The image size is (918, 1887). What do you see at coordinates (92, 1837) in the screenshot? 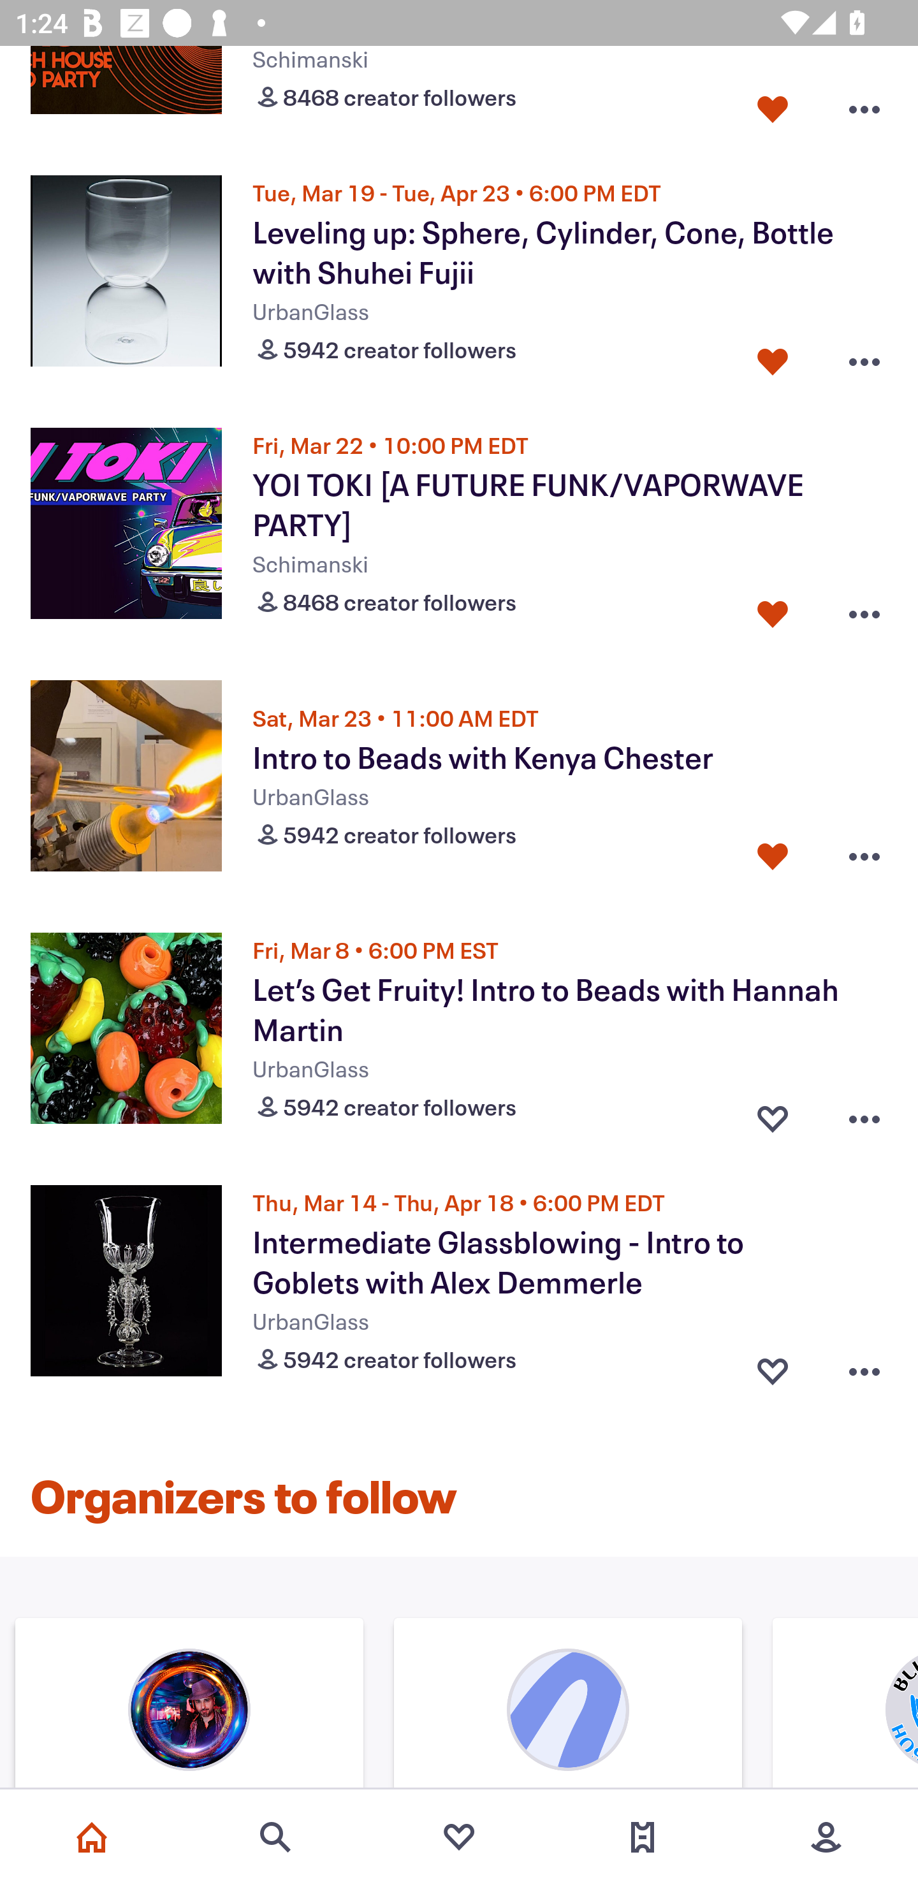
I see `Home` at bounding box center [92, 1837].